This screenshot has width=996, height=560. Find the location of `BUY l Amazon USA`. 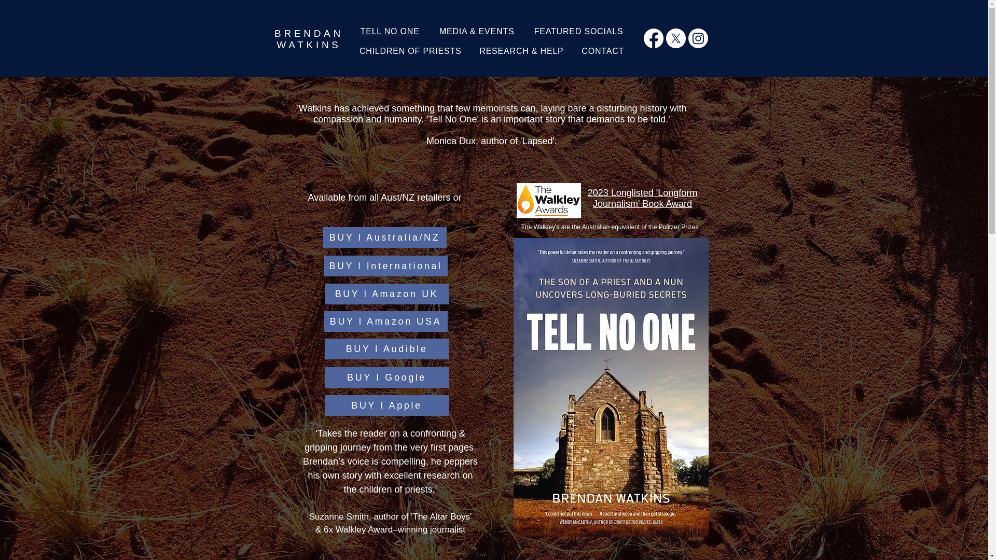

BUY l Amazon USA is located at coordinates (642, 198).